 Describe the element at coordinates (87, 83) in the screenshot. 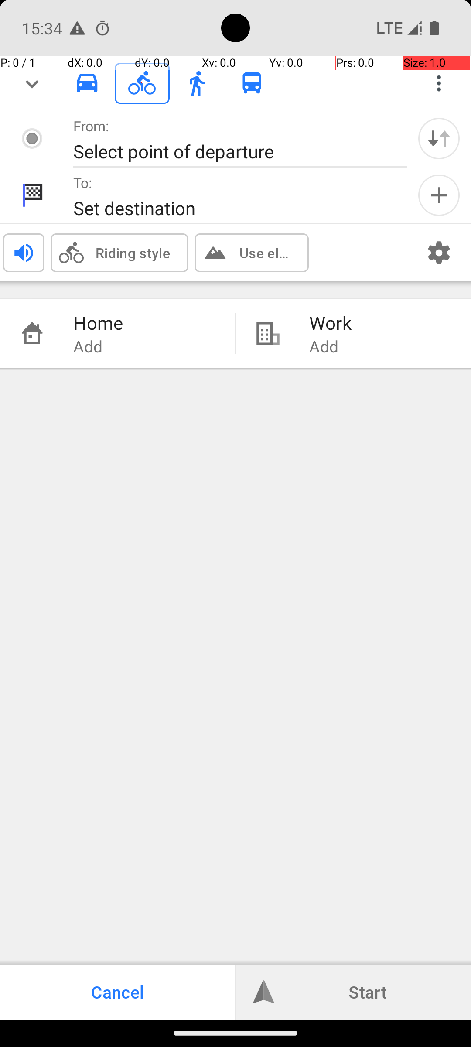

I see `Driving` at that location.